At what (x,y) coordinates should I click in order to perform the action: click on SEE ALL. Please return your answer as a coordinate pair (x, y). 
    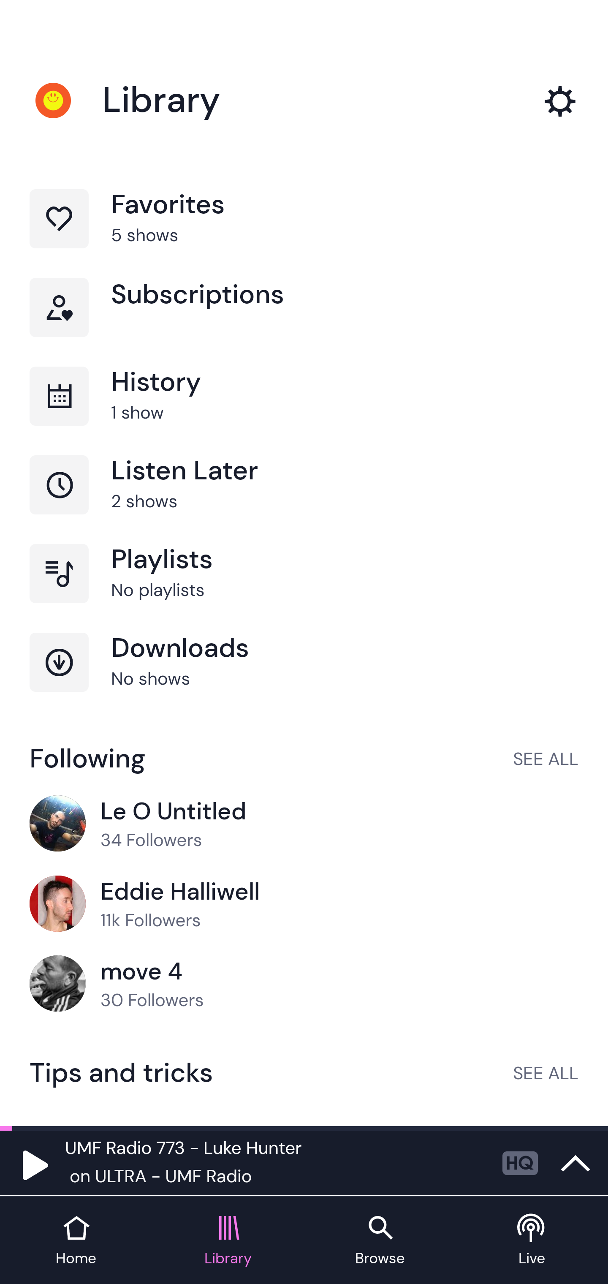
    Looking at the image, I should click on (546, 1073).